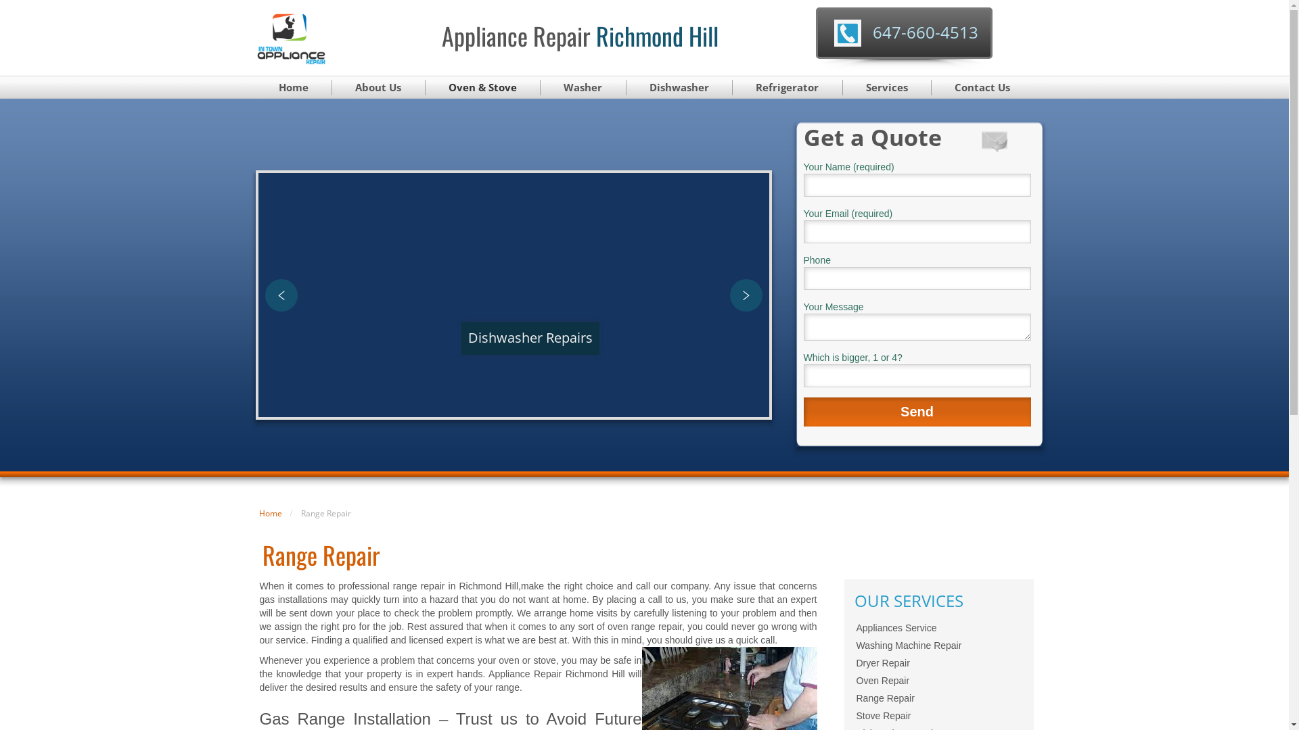 Image resolution: width=1299 pixels, height=730 pixels. Describe the element at coordinates (483, 88) in the screenshot. I see `Oven & Stove` at that location.